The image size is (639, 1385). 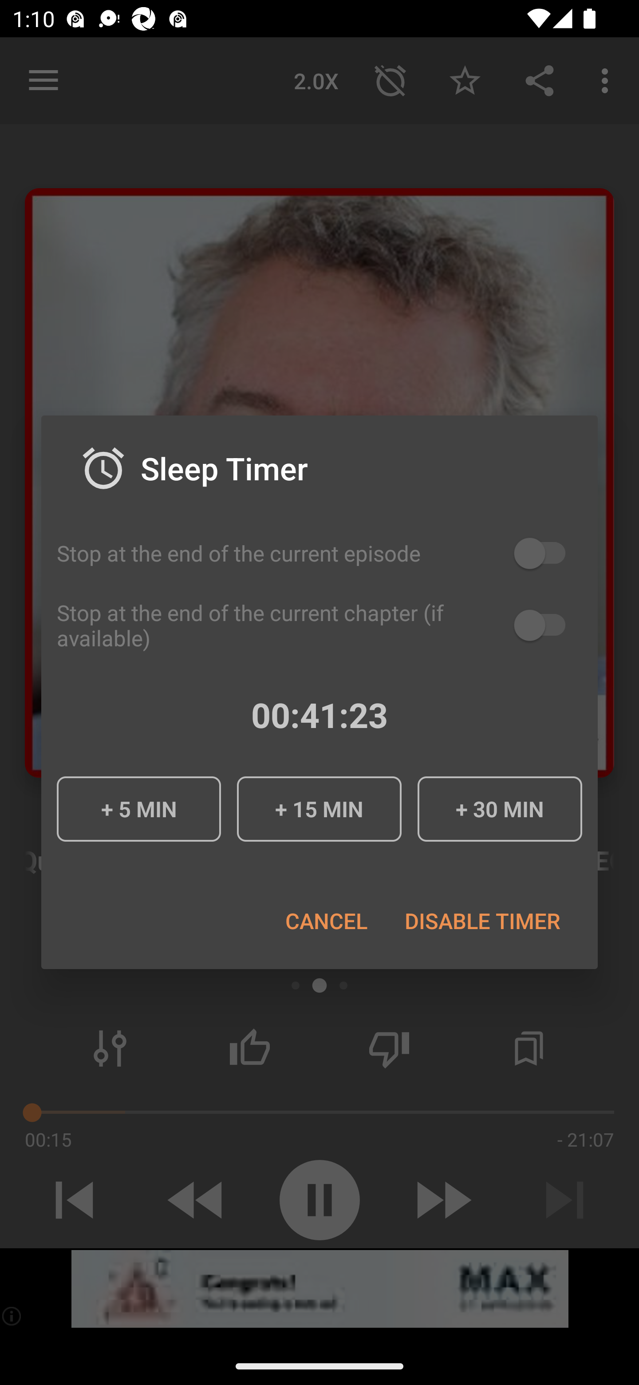 What do you see at coordinates (326, 921) in the screenshot?
I see `CANCEL` at bounding box center [326, 921].